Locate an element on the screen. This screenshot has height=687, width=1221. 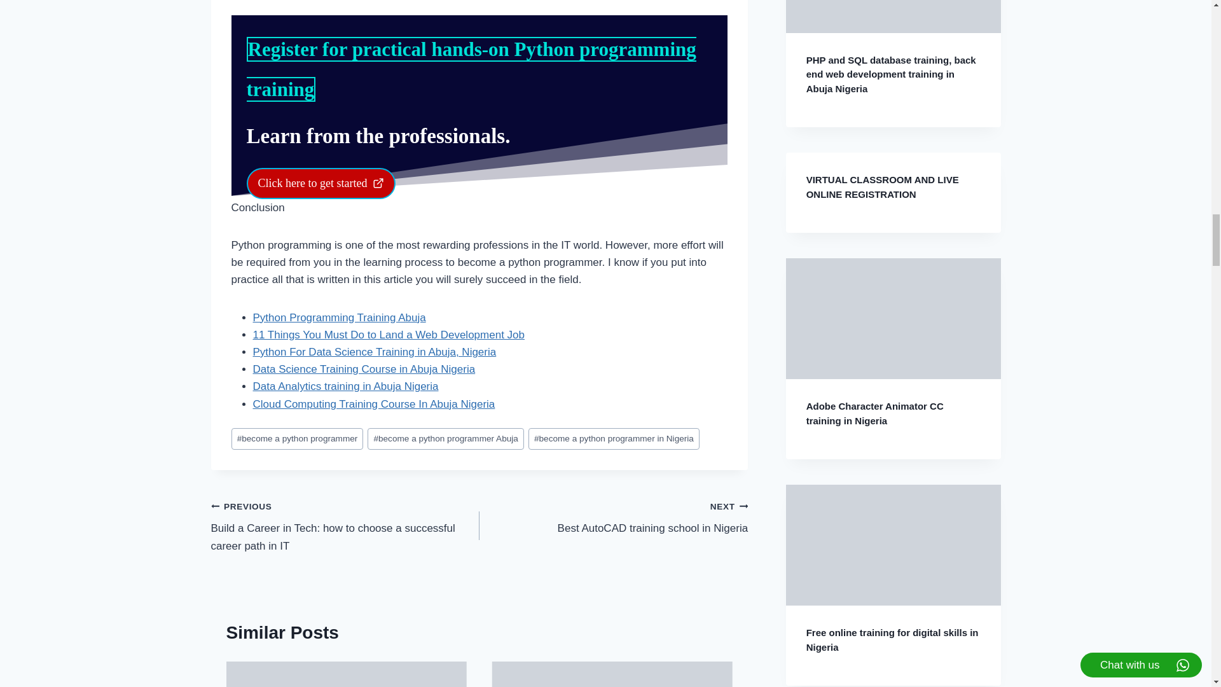
Click here to get started is located at coordinates (321, 183).